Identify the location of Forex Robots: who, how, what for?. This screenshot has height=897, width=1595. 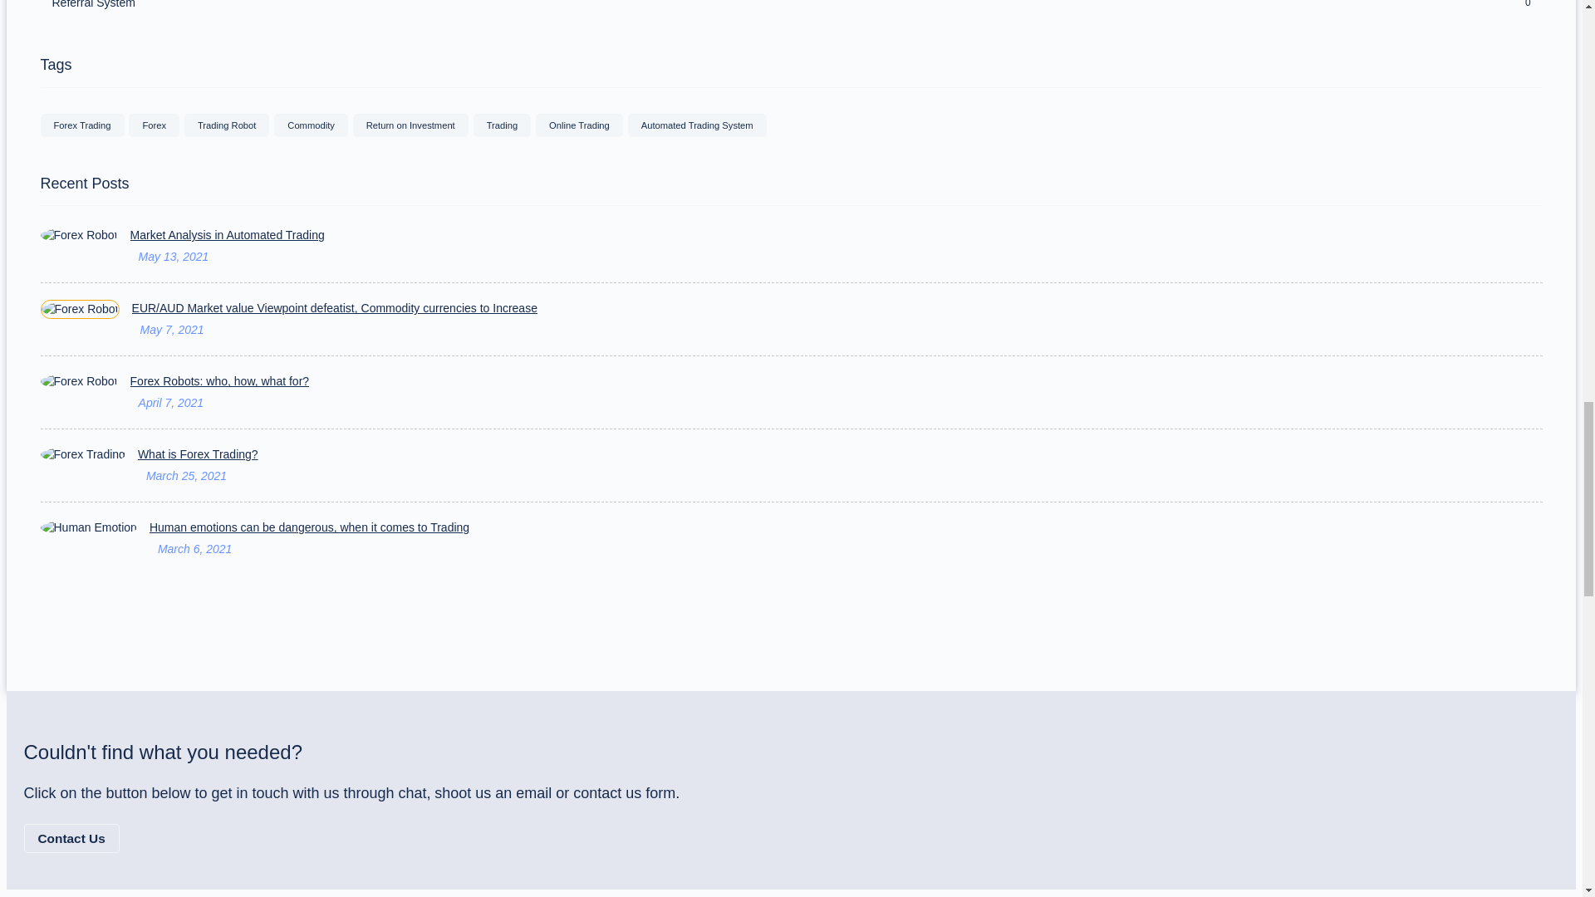
(836, 381).